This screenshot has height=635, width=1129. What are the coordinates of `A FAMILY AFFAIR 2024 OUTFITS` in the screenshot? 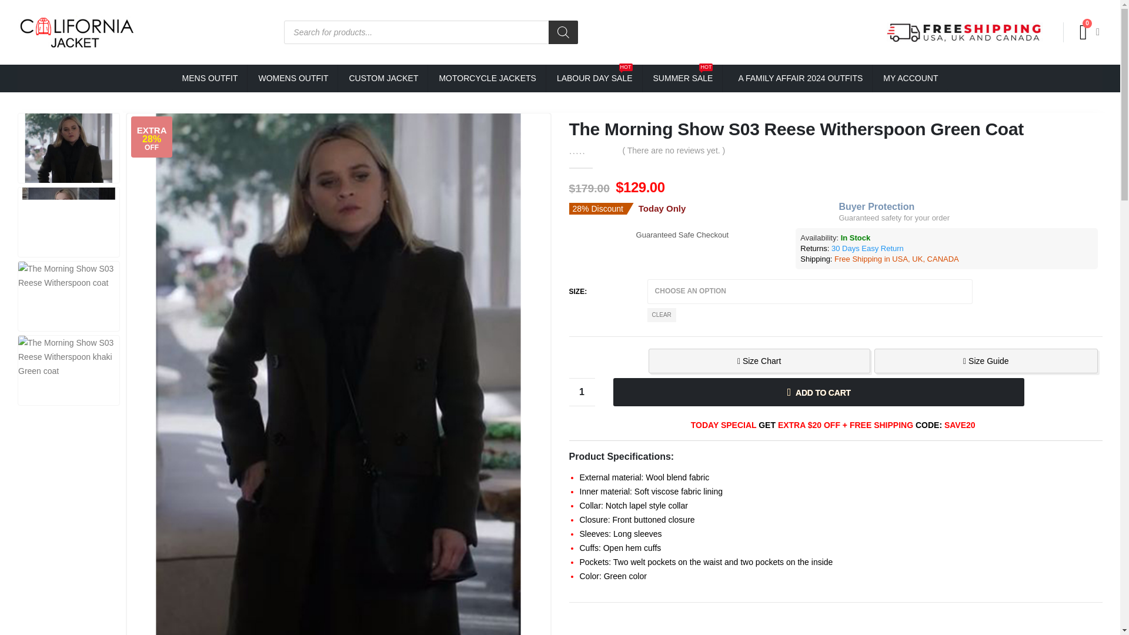 It's located at (595, 78).